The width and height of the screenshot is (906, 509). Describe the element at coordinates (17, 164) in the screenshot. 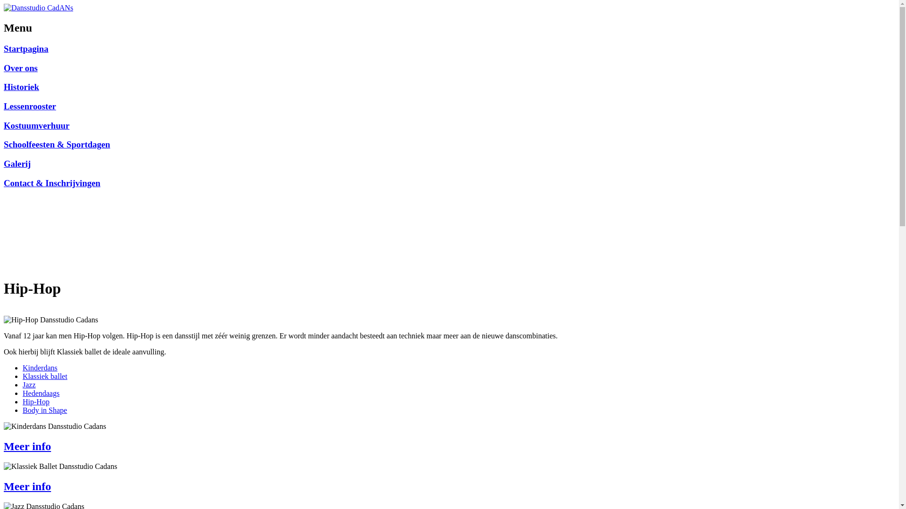

I see `Galerij` at that location.